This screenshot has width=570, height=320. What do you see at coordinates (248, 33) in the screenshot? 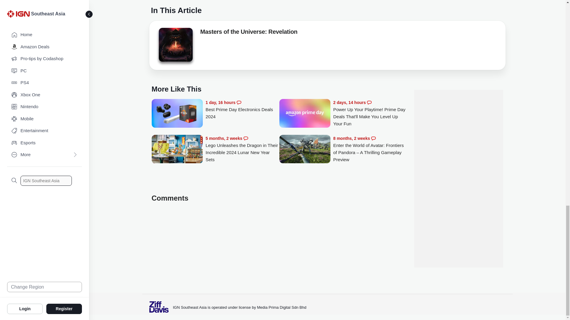
I see `Masters of the Universe: Revelation` at bounding box center [248, 33].